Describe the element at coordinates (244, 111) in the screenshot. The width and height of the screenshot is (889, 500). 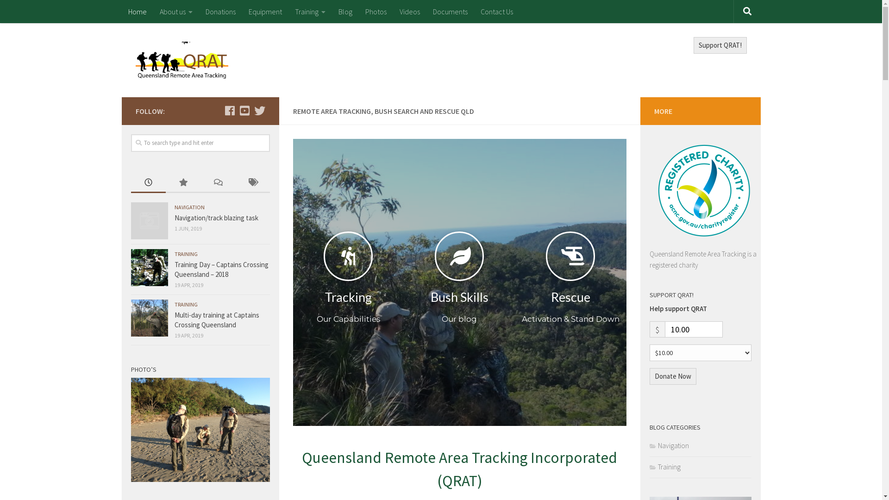
I see `Follow us on Youtube` at that location.